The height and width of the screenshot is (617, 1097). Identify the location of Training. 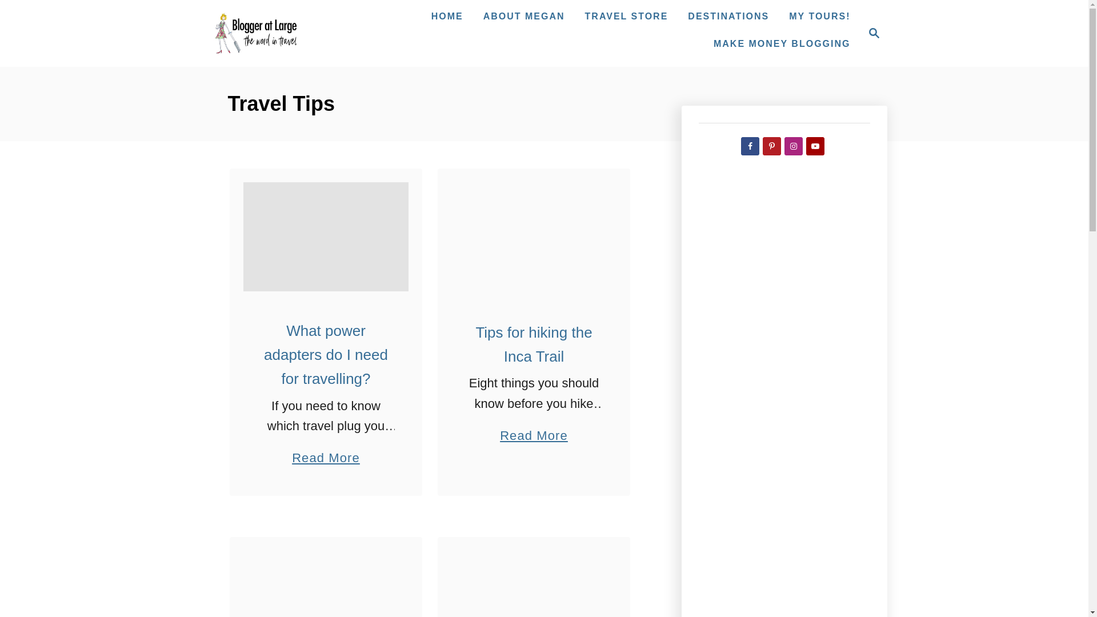
(447, 16).